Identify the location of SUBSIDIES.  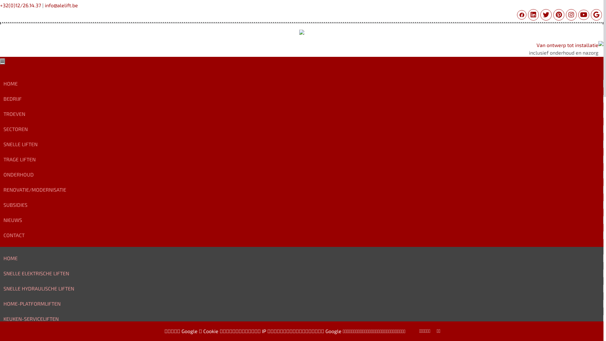
(15, 205).